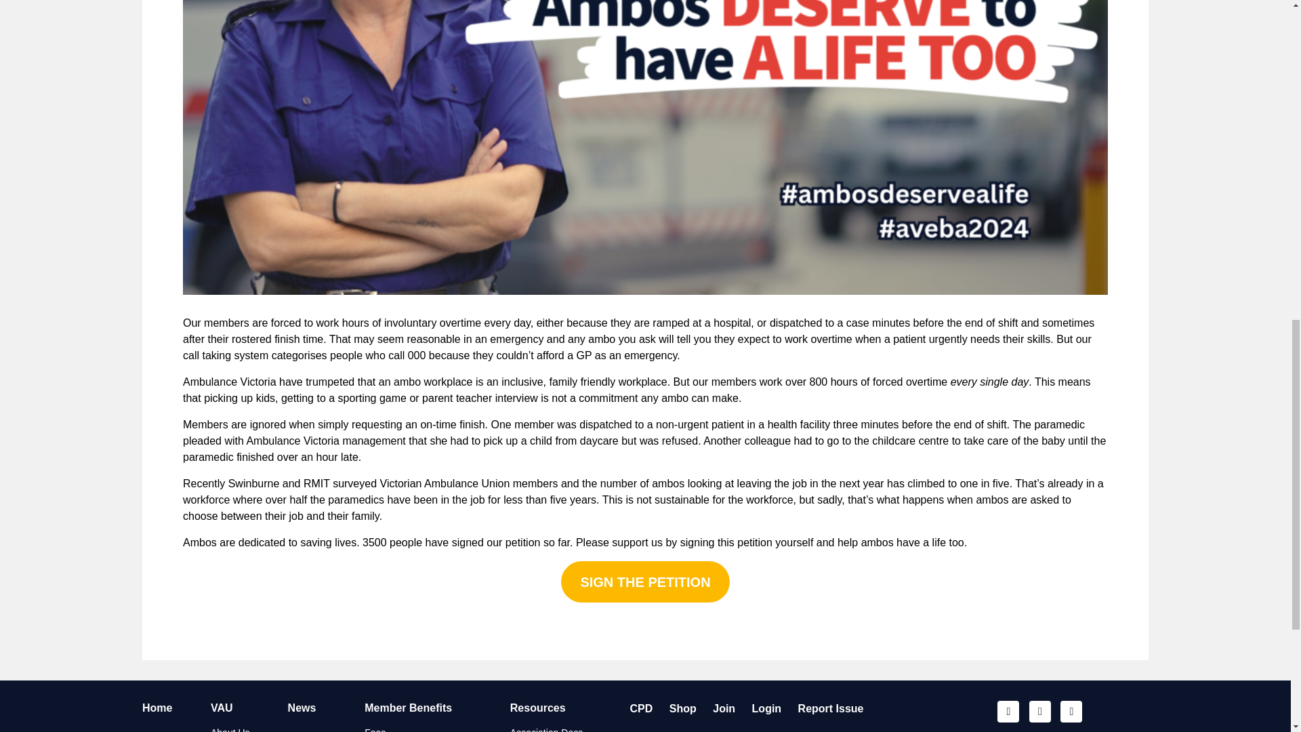 Image resolution: width=1301 pixels, height=732 pixels. Describe the element at coordinates (222, 708) in the screenshot. I see `VAU` at that location.